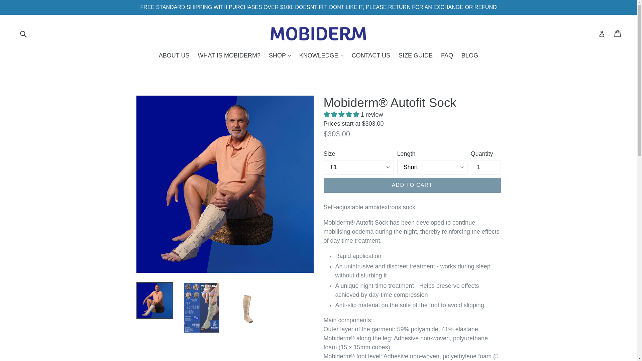  Describe the element at coordinates (229, 56) in the screenshot. I see `WHAT IS MOBIDERM?` at that location.